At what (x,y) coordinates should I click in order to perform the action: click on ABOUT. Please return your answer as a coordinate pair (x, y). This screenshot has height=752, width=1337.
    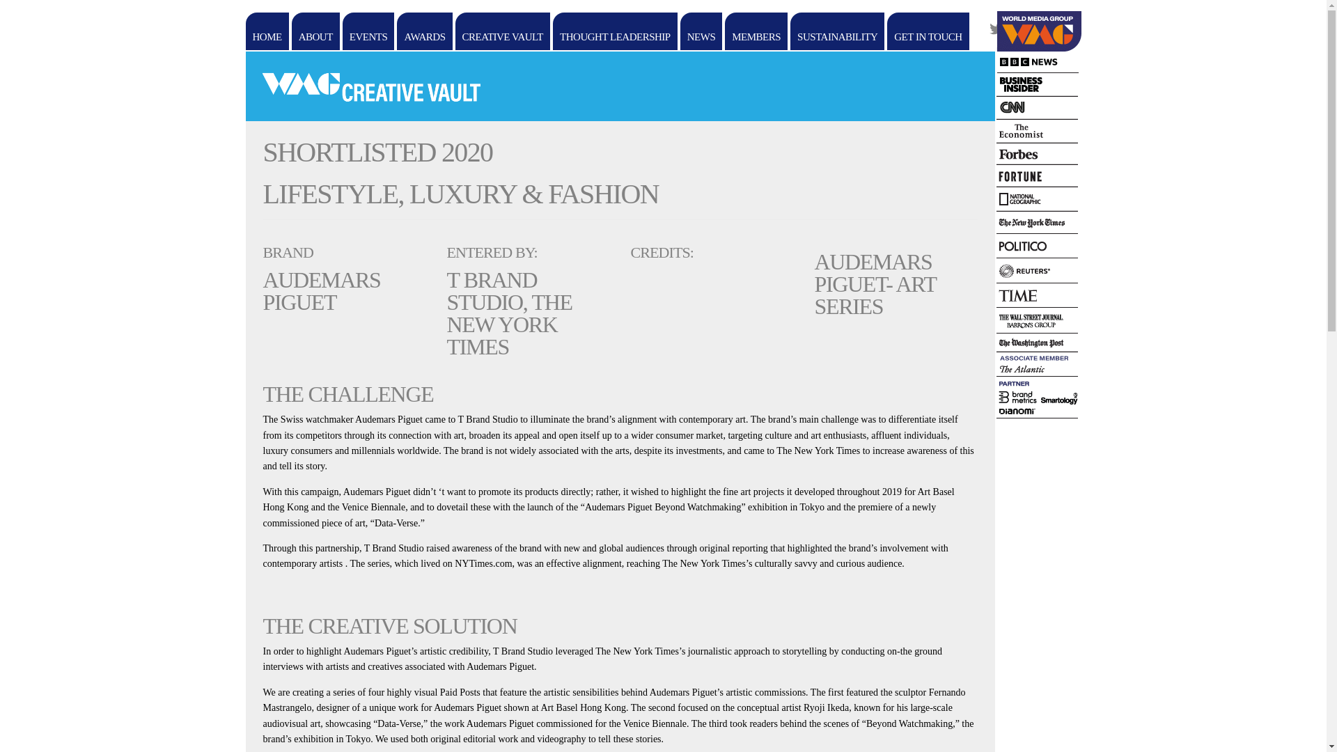
    Looking at the image, I should click on (315, 31).